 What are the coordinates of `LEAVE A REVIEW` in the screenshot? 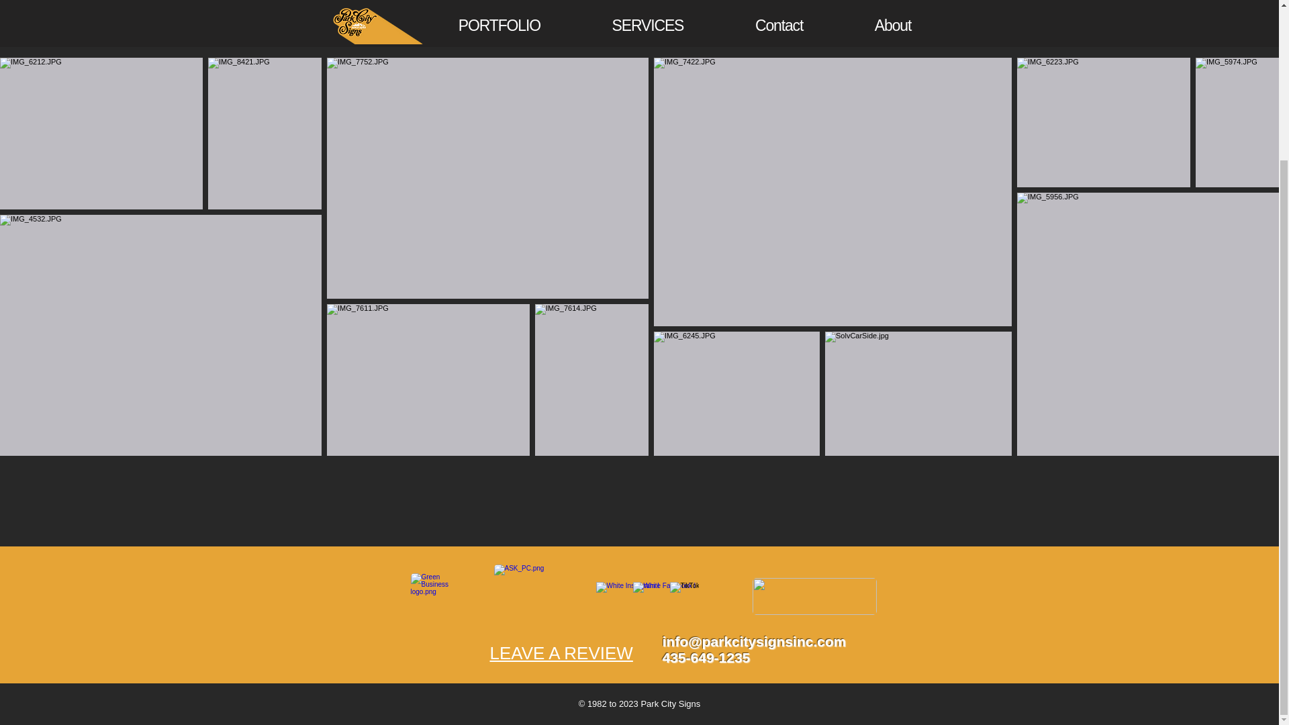 It's located at (561, 652).